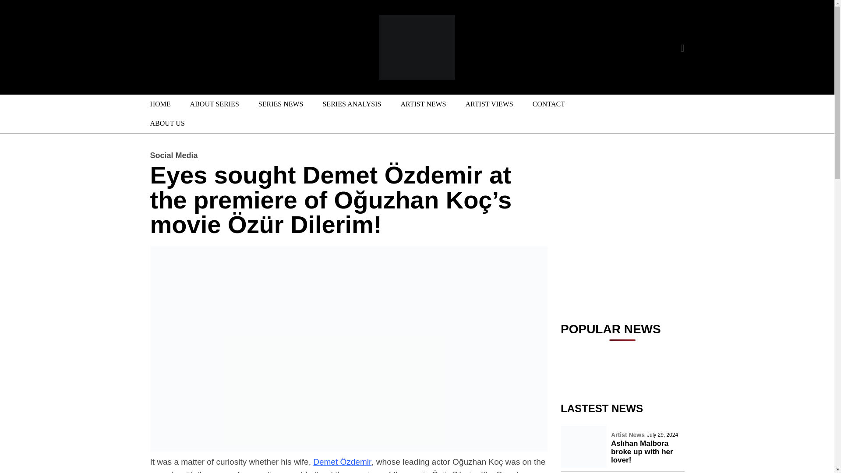 The image size is (841, 473). What do you see at coordinates (166, 124) in the screenshot?
I see `ABOUT US` at bounding box center [166, 124].